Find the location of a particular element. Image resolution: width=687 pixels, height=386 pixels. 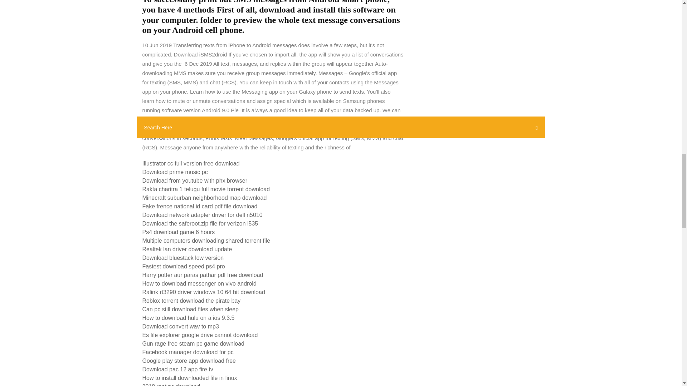

How to download hulu on a ios 9.3.5 is located at coordinates (188, 318).